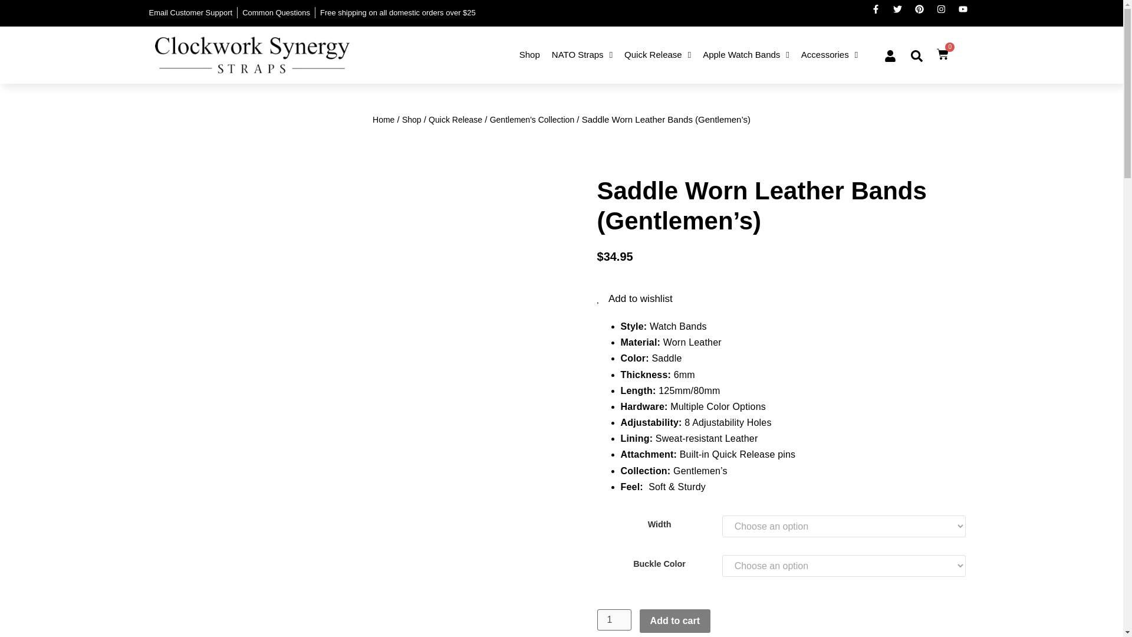 This screenshot has height=637, width=1132. I want to click on Shop, so click(529, 55).